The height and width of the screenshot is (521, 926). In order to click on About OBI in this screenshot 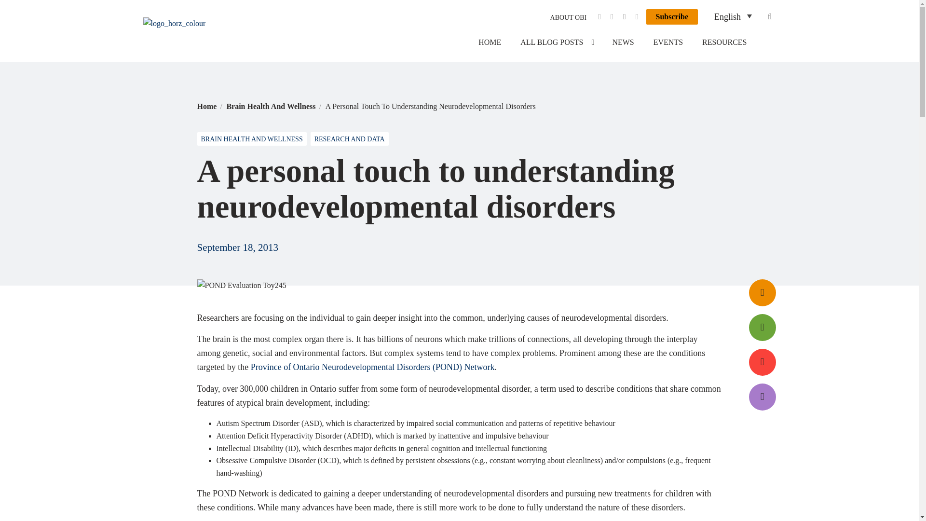, I will do `click(568, 16)`.